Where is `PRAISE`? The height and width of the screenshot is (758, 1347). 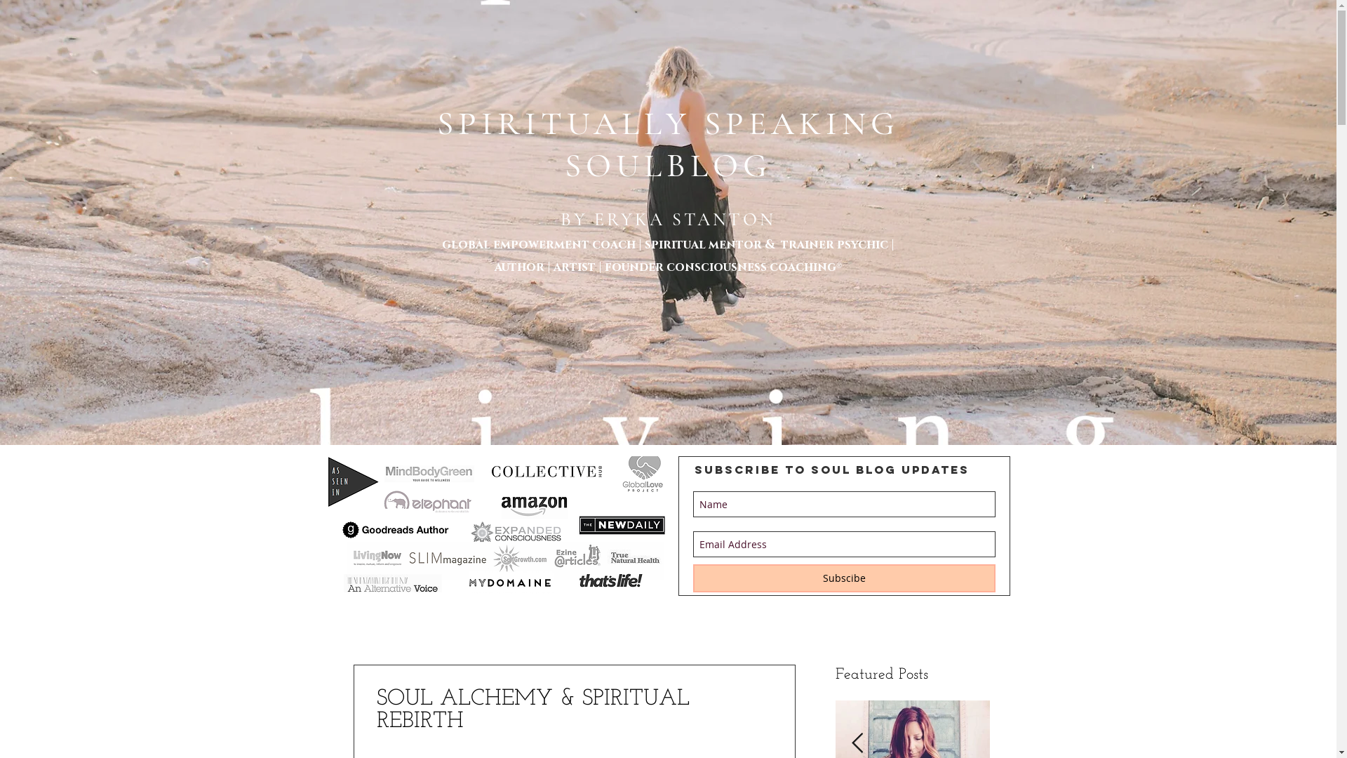
PRAISE is located at coordinates (801, 70).